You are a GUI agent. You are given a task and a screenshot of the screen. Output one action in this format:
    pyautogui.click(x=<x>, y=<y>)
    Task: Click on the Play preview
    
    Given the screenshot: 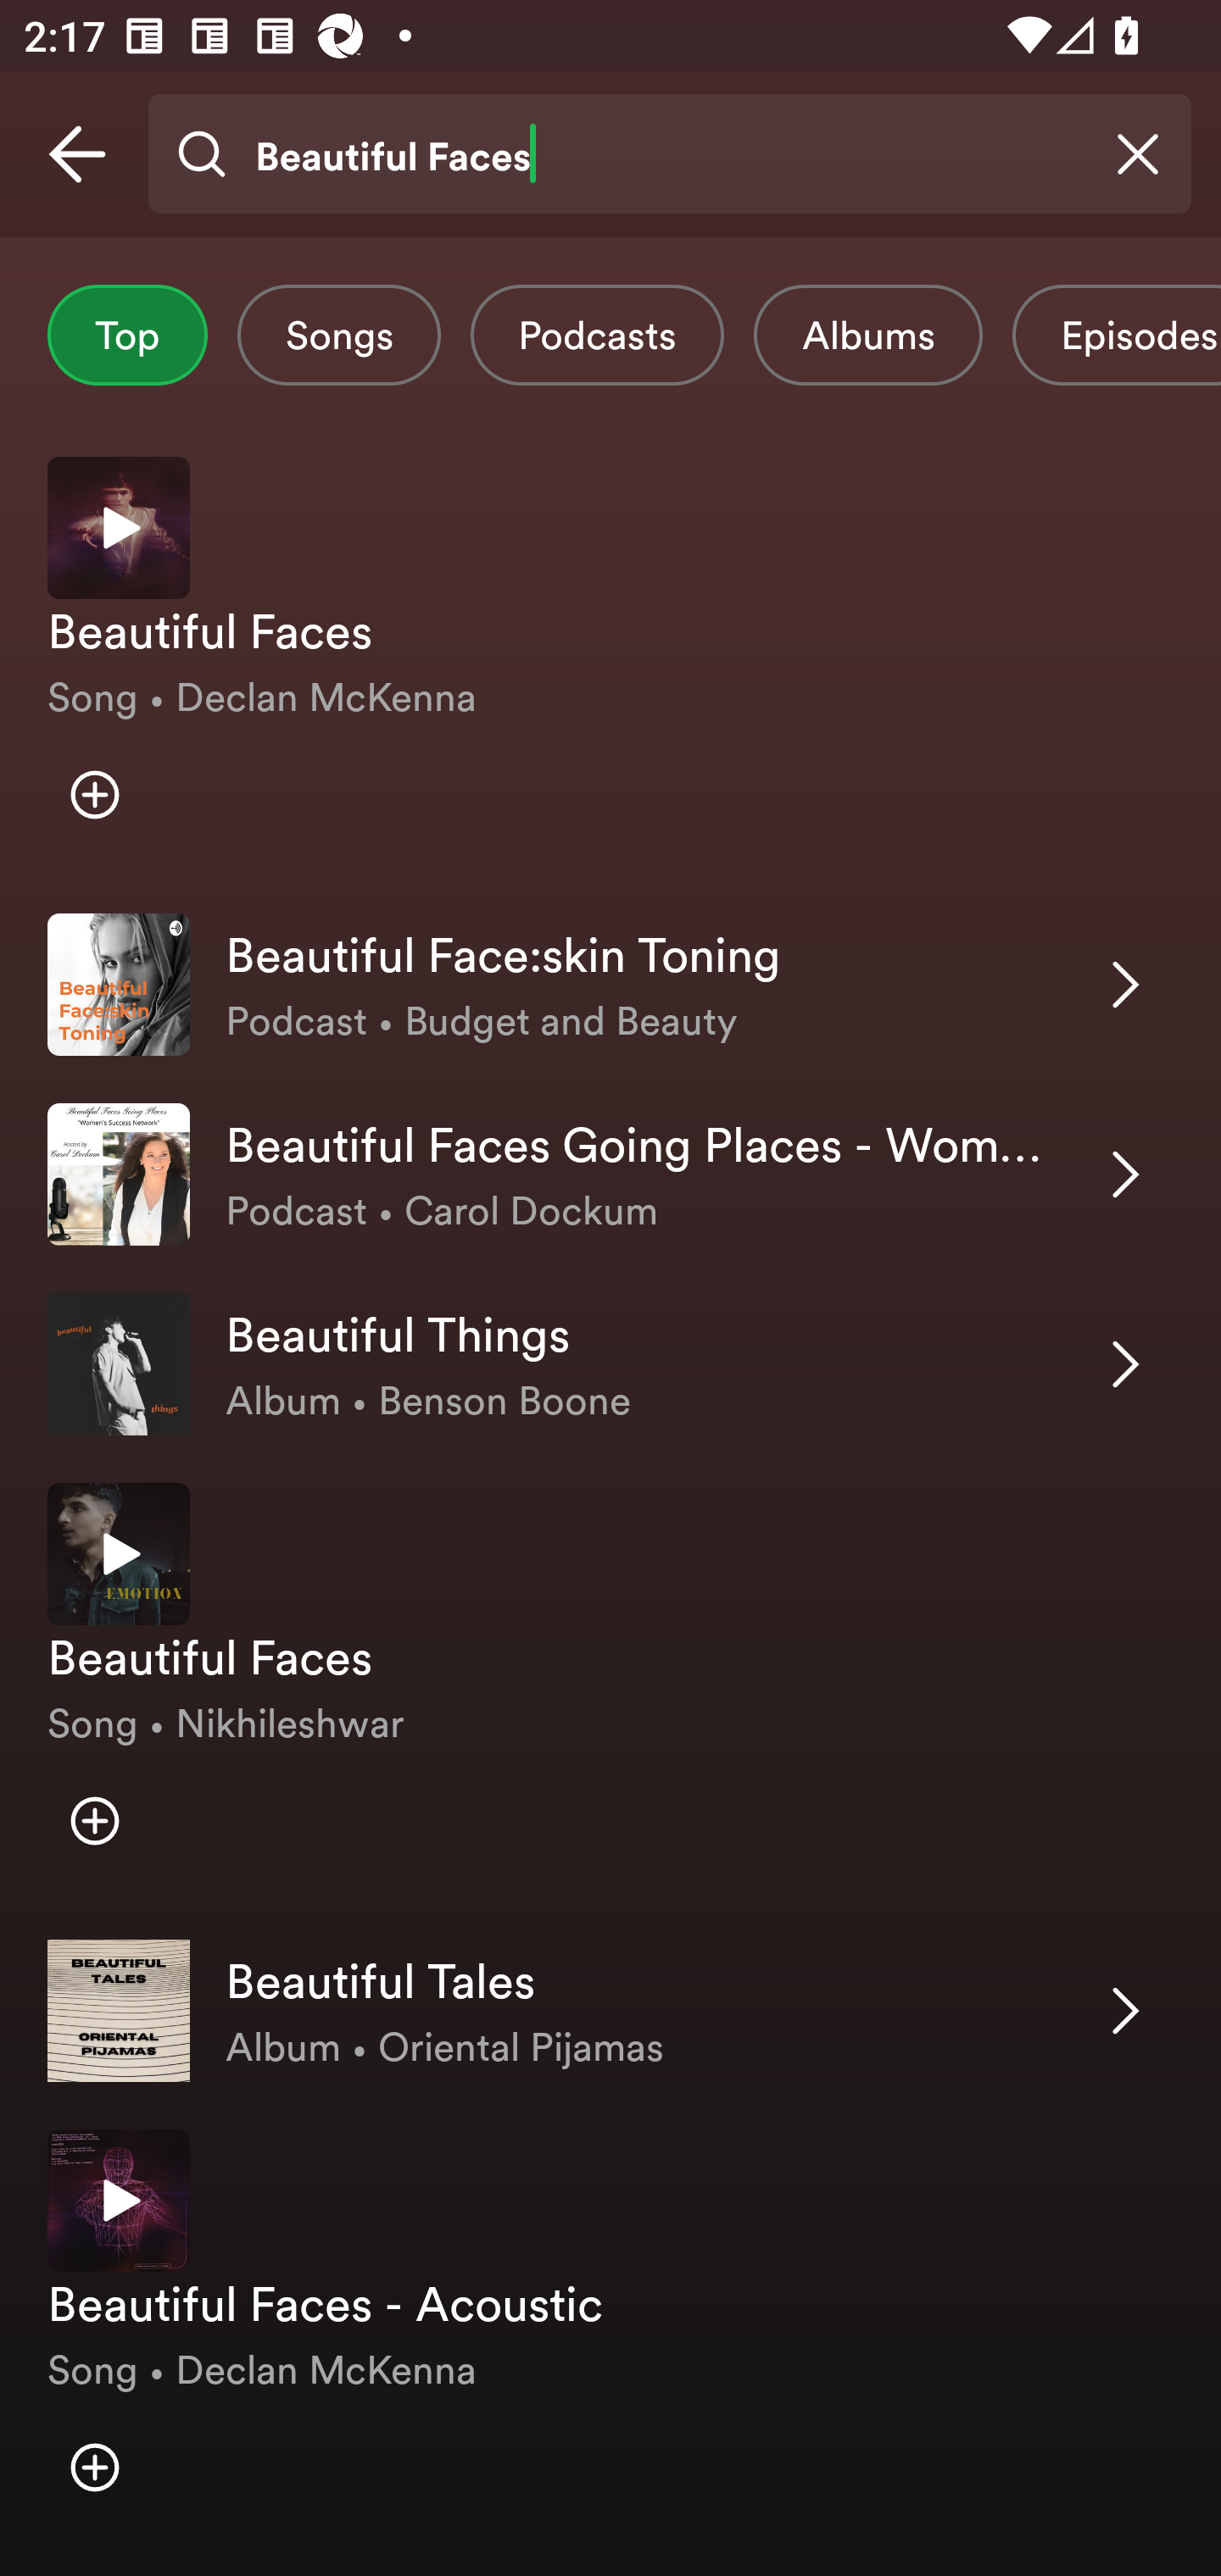 What is the action you would take?
    pyautogui.click(x=119, y=1554)
    